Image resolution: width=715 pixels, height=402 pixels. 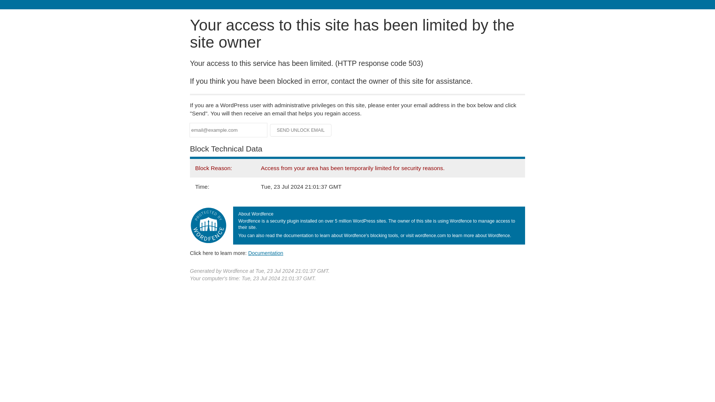 I want to click on Documentation, so click(x=266, y=253).